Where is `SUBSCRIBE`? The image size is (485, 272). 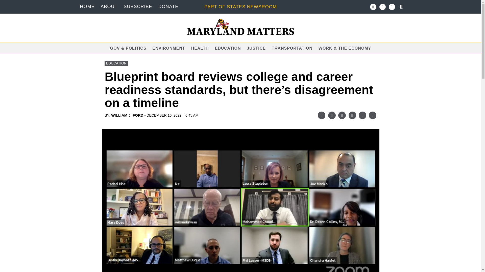
SUBSCRIBE is located at coordinates (138, 7).